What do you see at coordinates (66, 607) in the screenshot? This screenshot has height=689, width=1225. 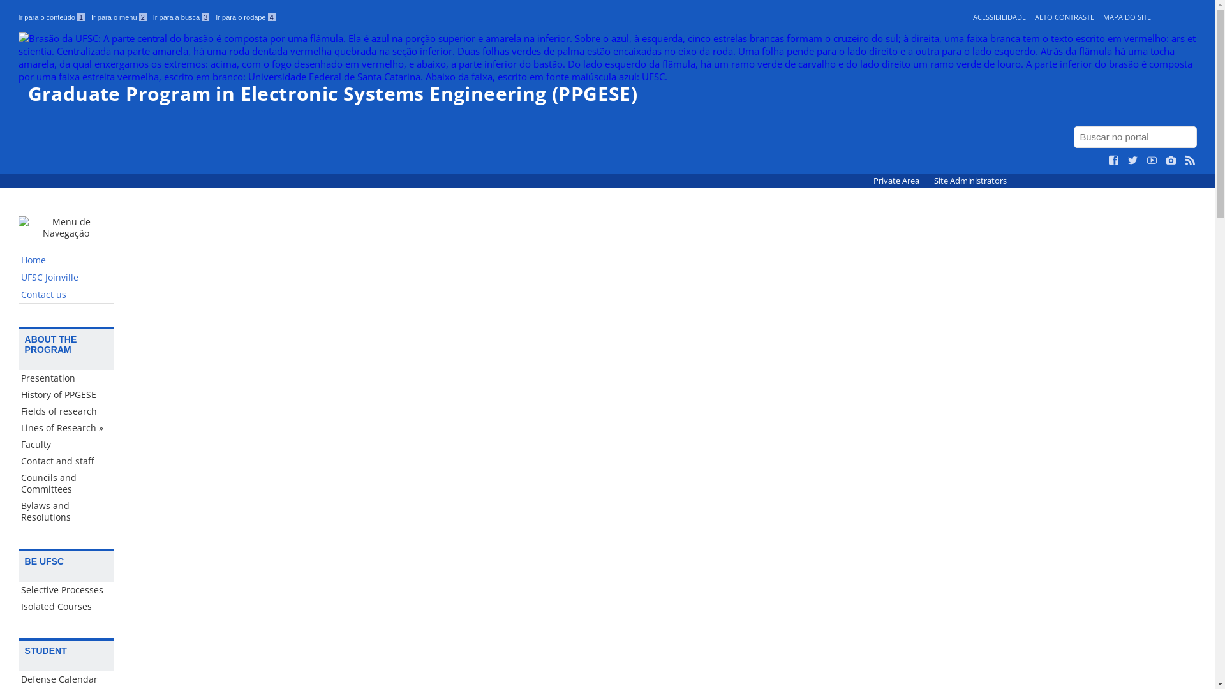 I see `Isolated Courses` at bounding box center [66, 607].